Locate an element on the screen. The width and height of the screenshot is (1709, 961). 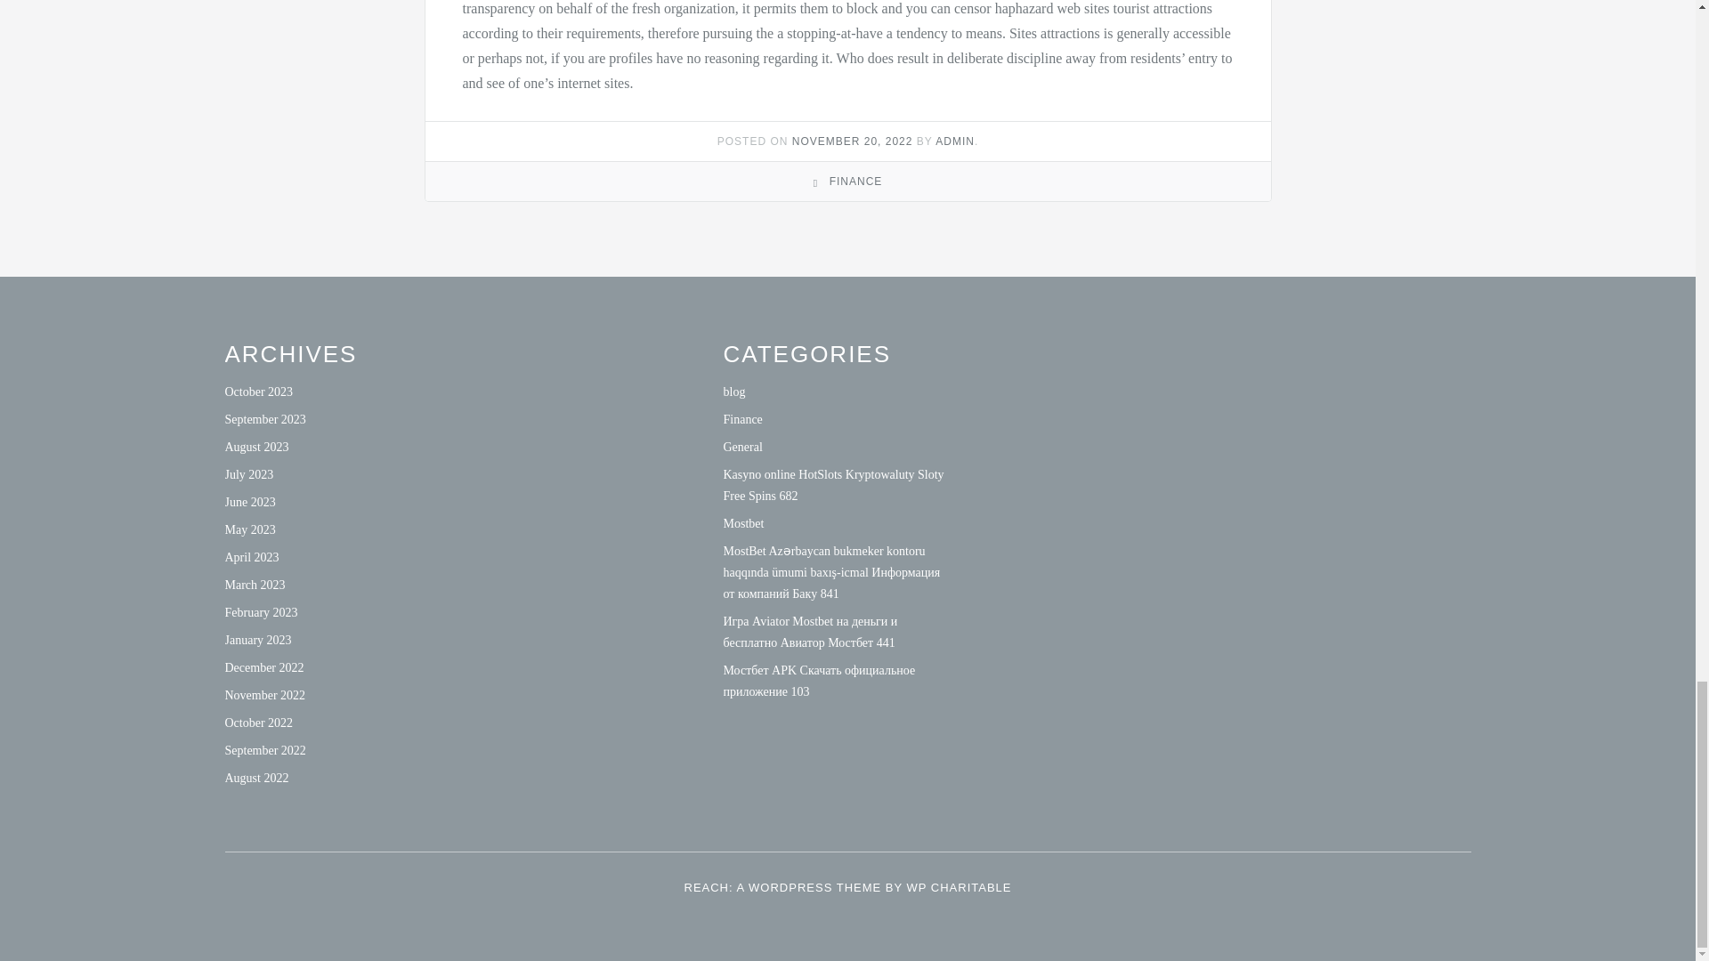
June 2023 is located at coordinates (249, 502).